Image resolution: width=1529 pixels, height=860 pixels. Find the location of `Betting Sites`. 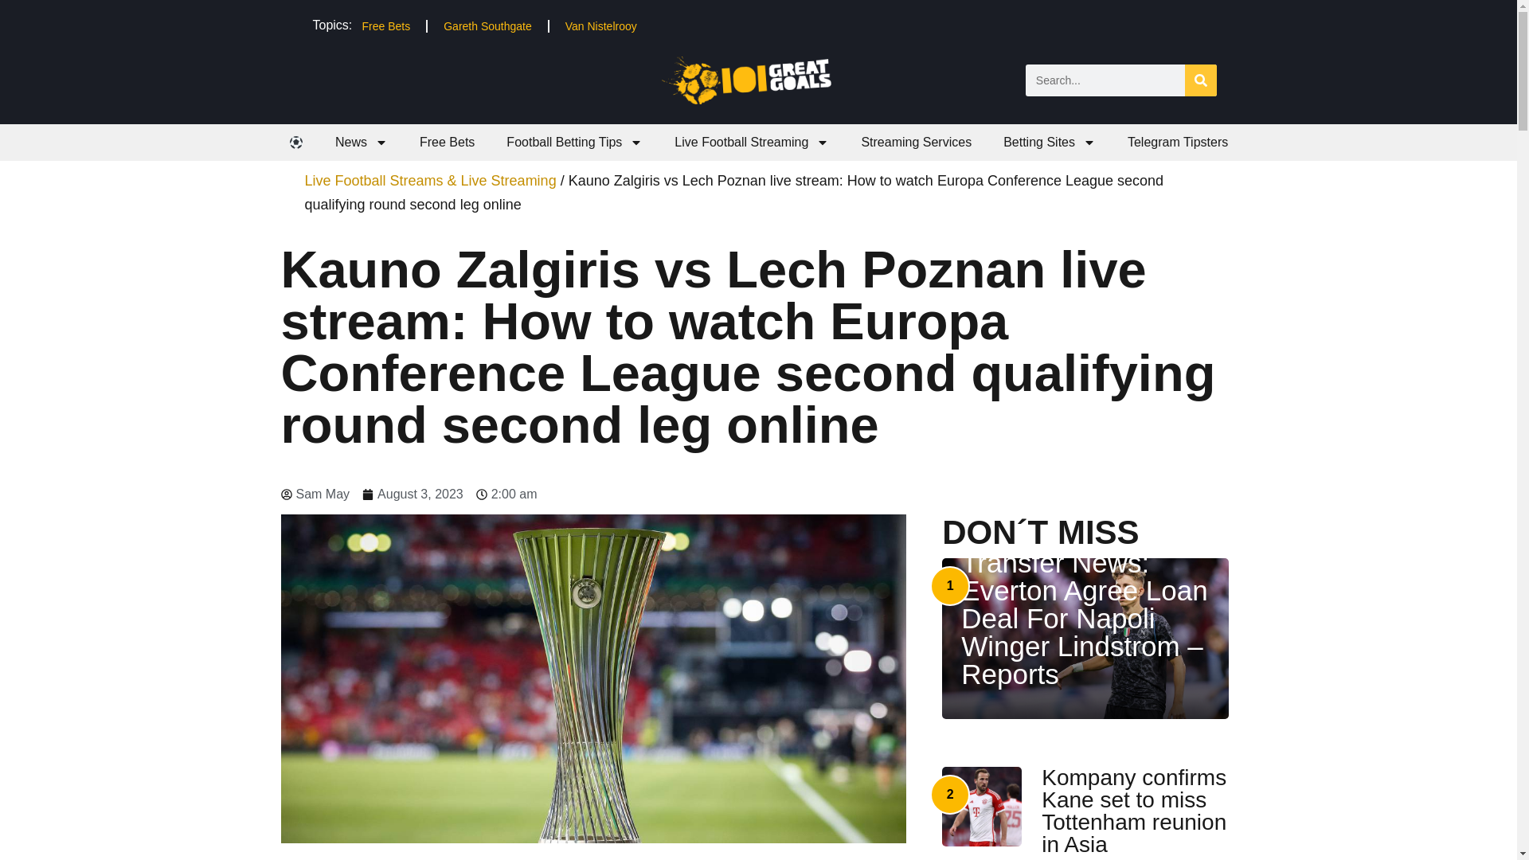

Betting Sites is located at coordinates (1050, 142).